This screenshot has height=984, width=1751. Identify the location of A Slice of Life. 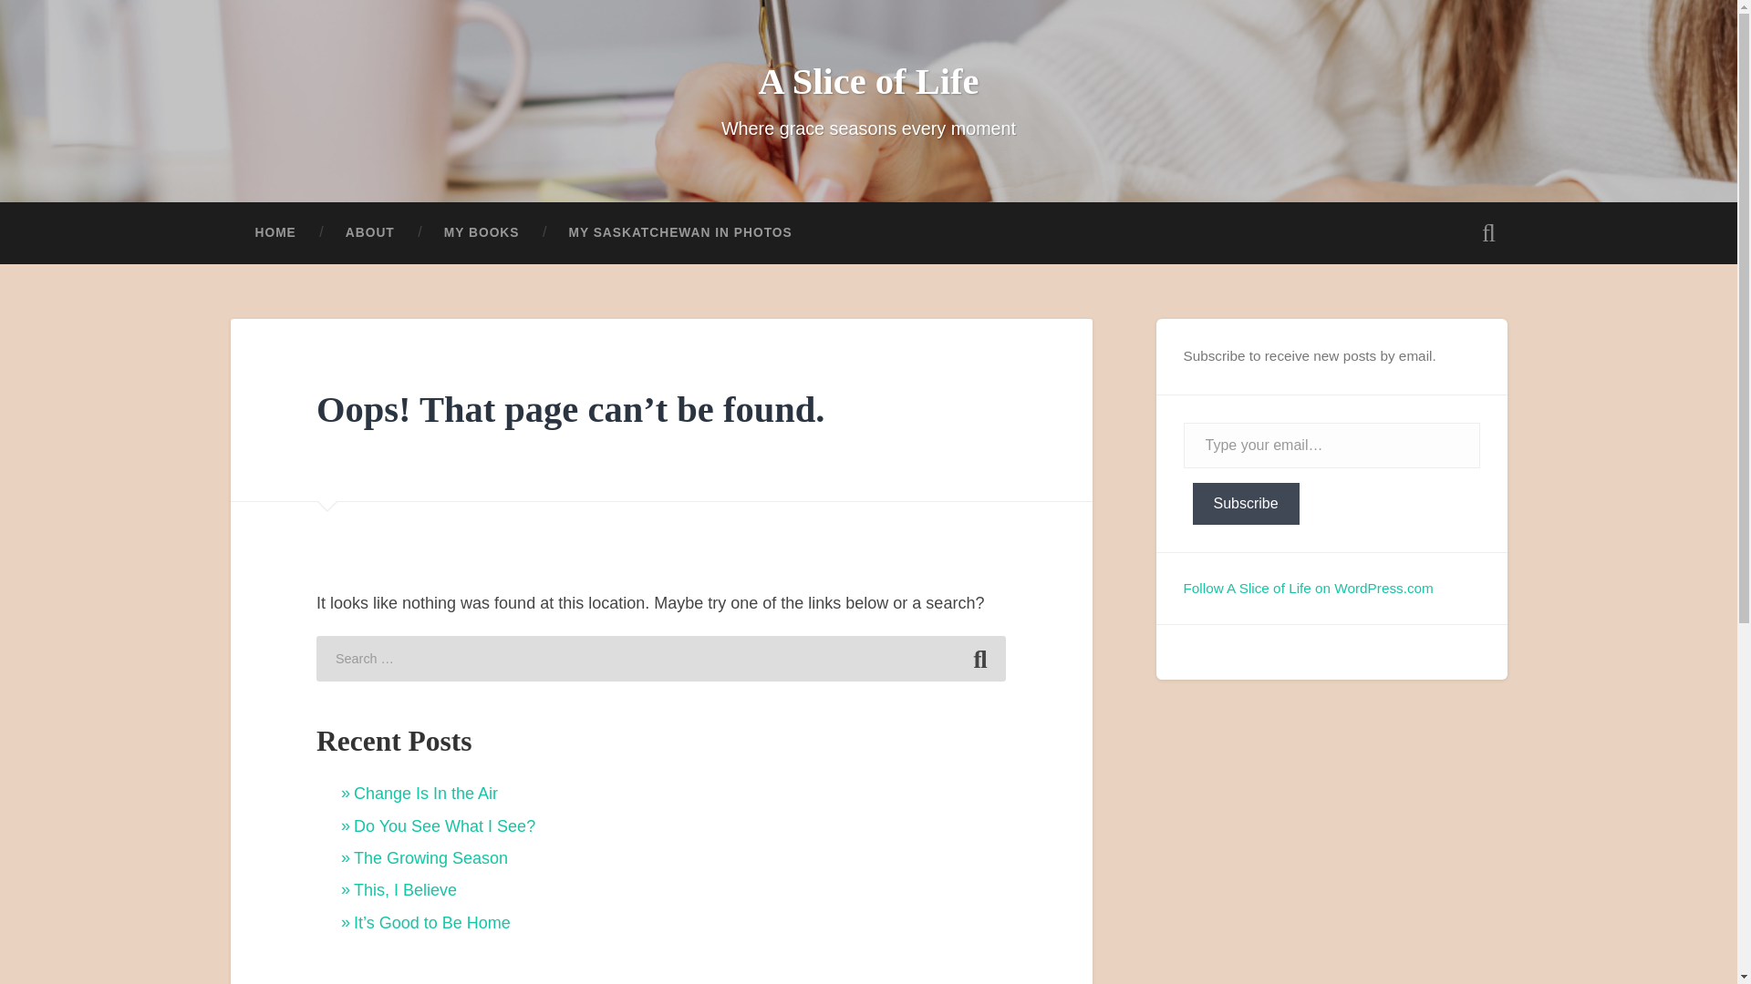
(868, 81).